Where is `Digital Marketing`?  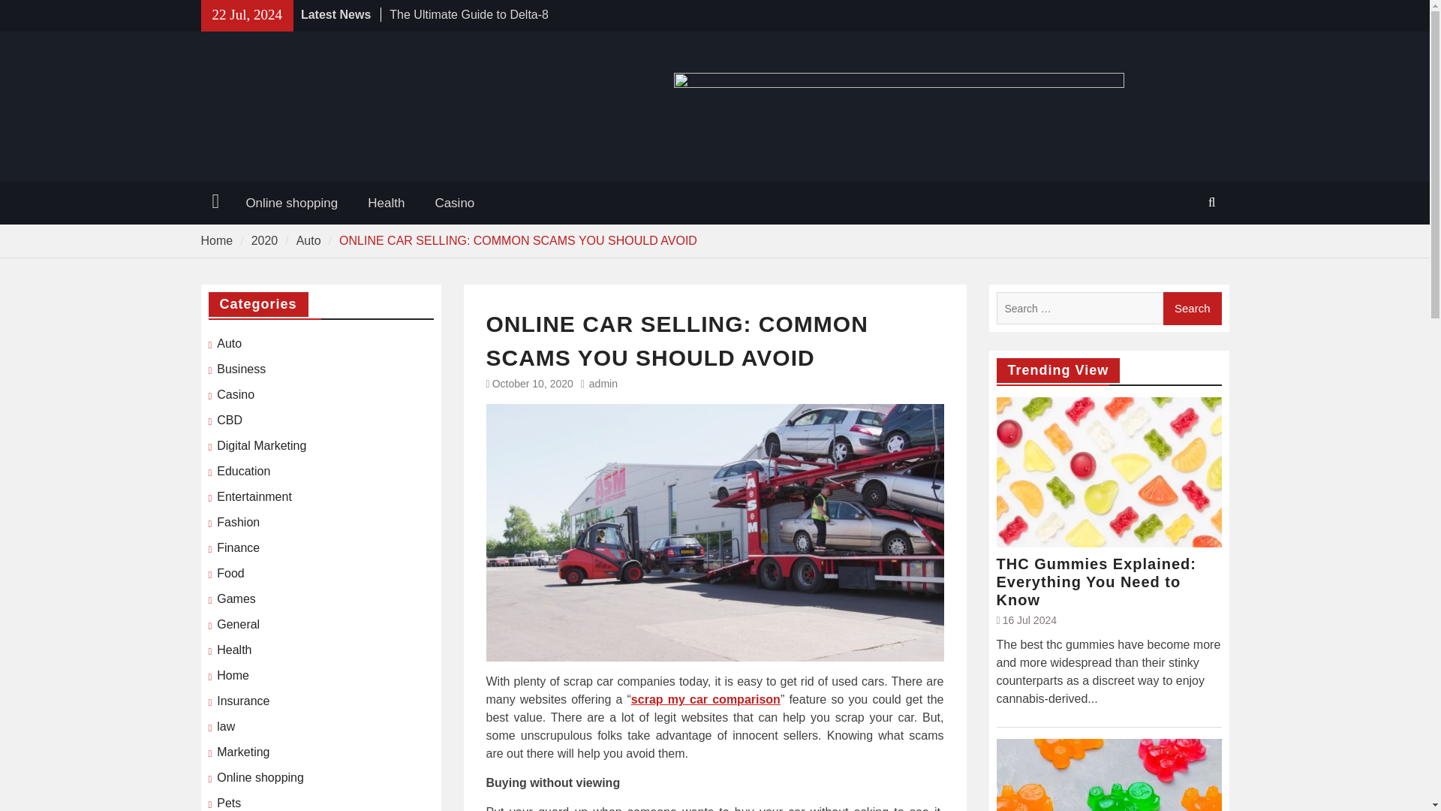 Digital Marketing is located at coordinates (261, 446).